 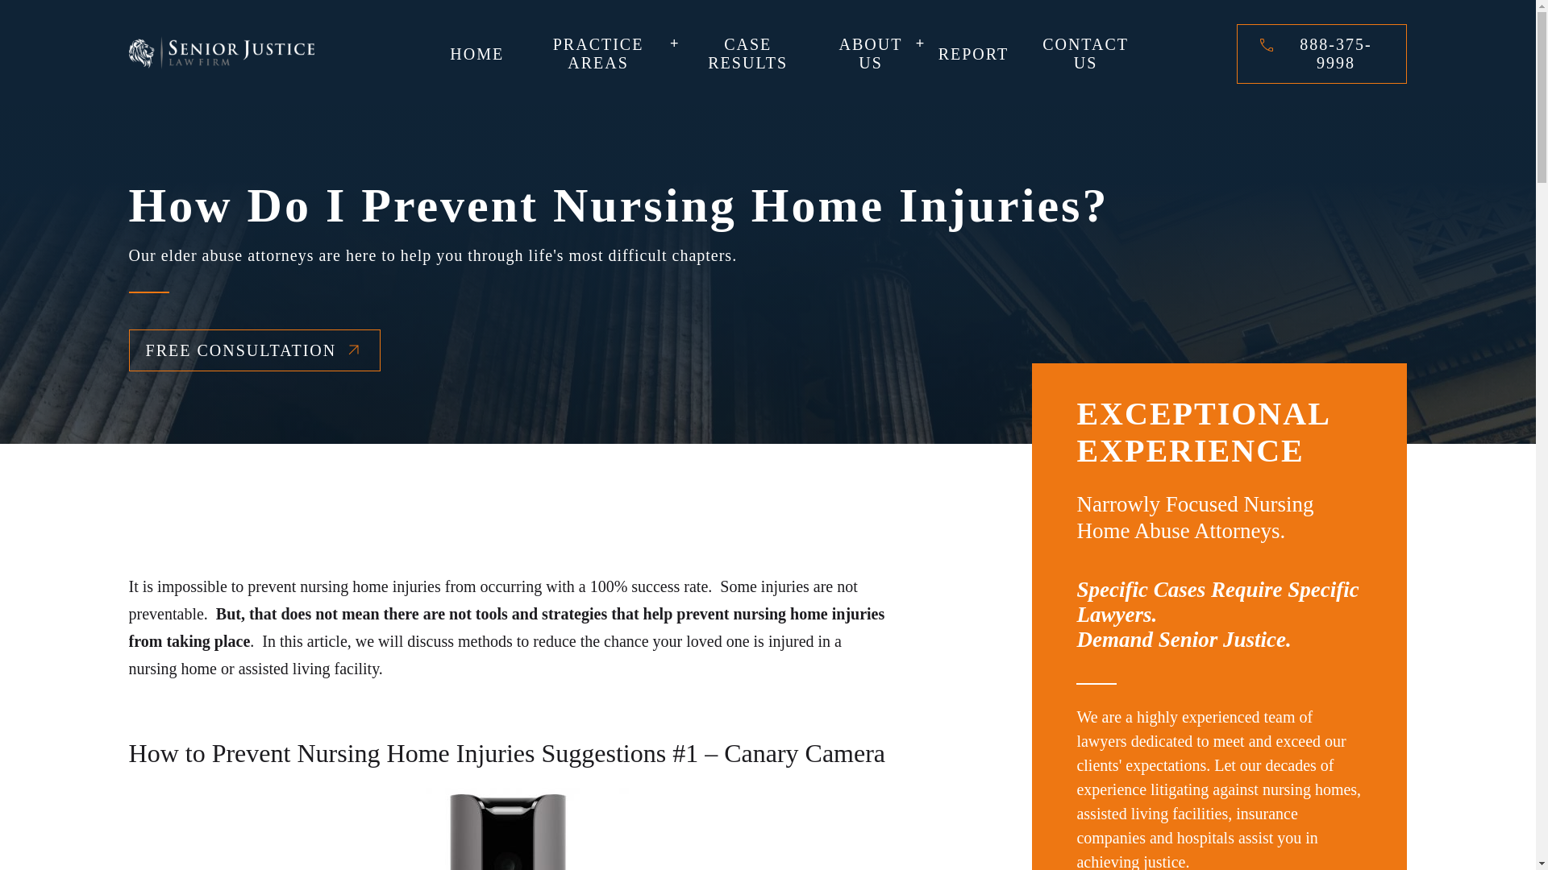 I want to click on REPORT, so click(x=973, y=54).